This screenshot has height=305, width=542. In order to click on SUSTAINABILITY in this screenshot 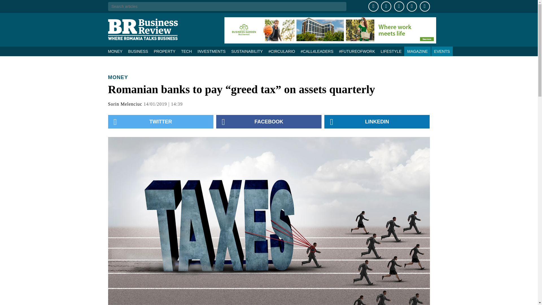, I will do `click(247, 51)`.